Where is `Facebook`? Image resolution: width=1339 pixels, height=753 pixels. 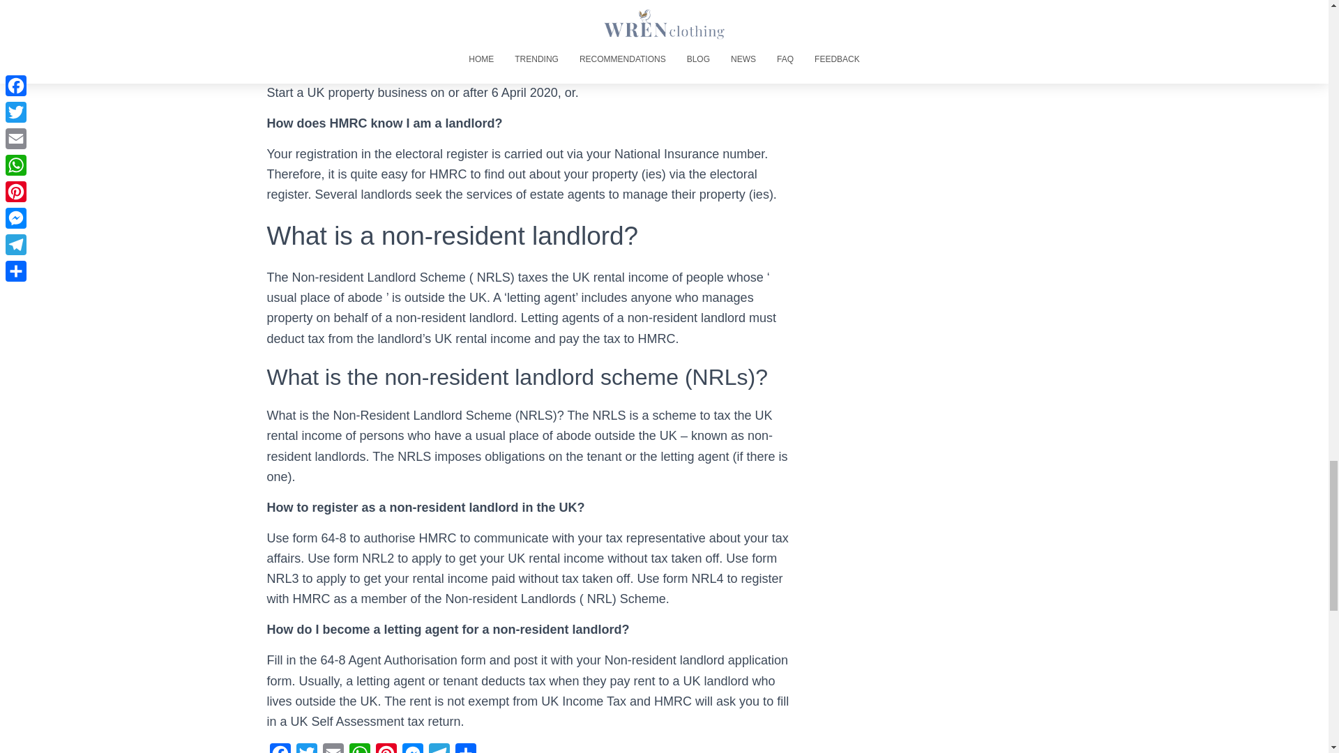
Facebook is located at coordinates (280, 747).